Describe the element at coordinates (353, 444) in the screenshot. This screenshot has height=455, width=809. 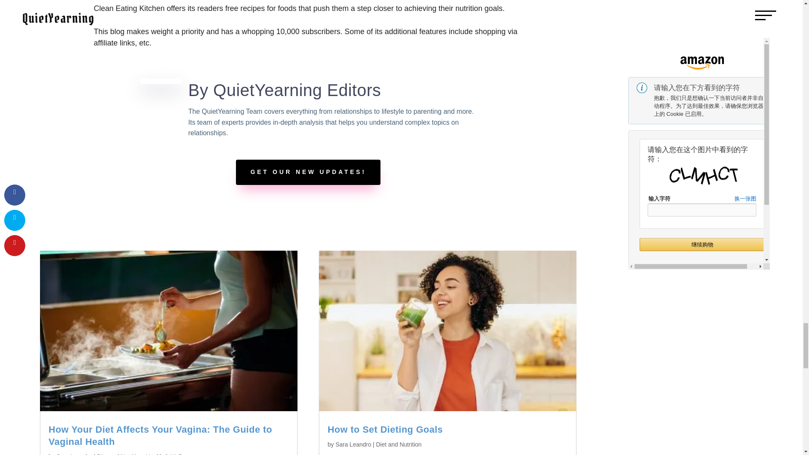
I see `Posts by Sara Leandro` at that location.